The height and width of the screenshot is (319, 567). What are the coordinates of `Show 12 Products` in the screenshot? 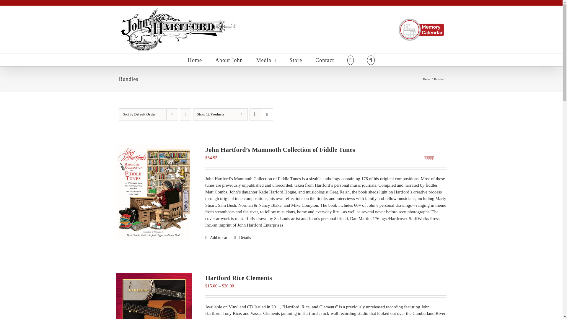 It's located at (211, 114).